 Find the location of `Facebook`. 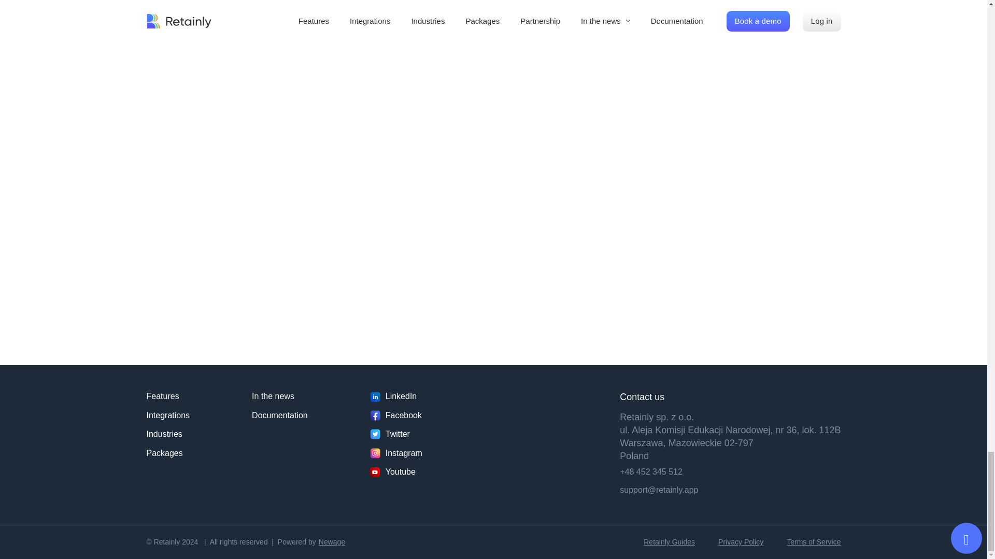

Facebook is located at coordinates (396, 415).